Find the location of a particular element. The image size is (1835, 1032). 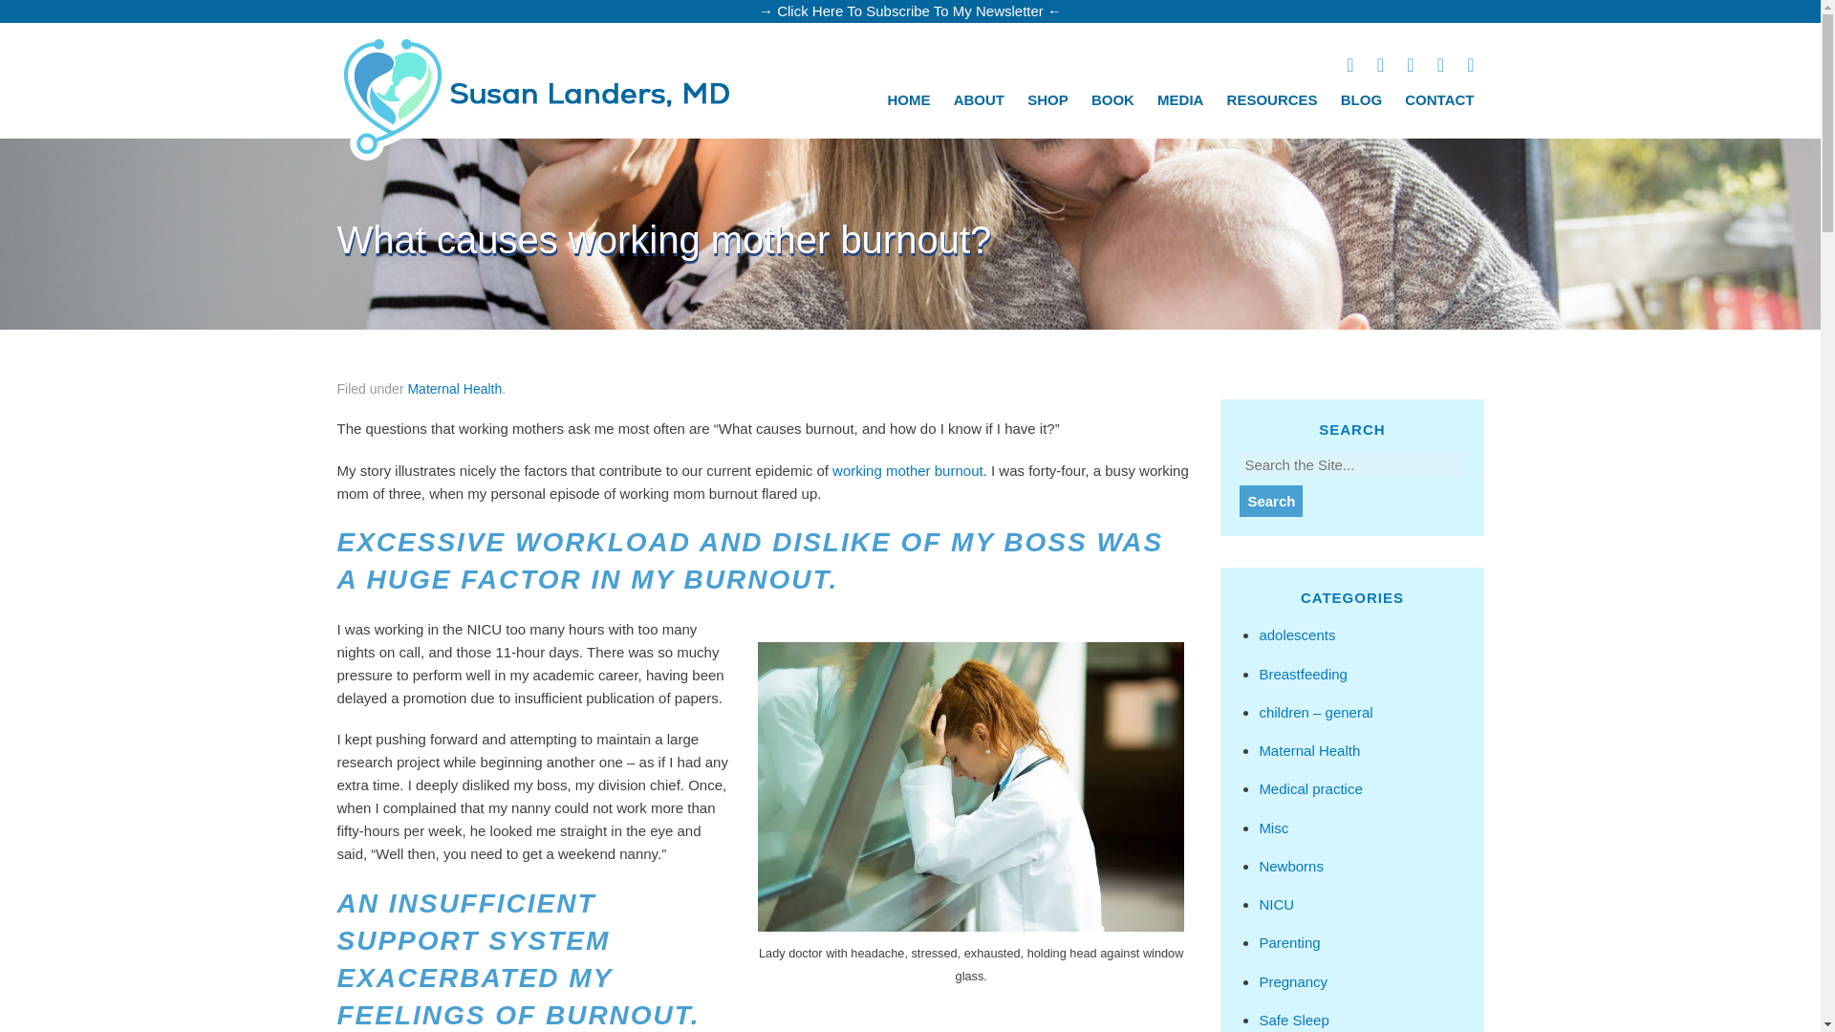

NICU is located at coordinates (1276, 904).